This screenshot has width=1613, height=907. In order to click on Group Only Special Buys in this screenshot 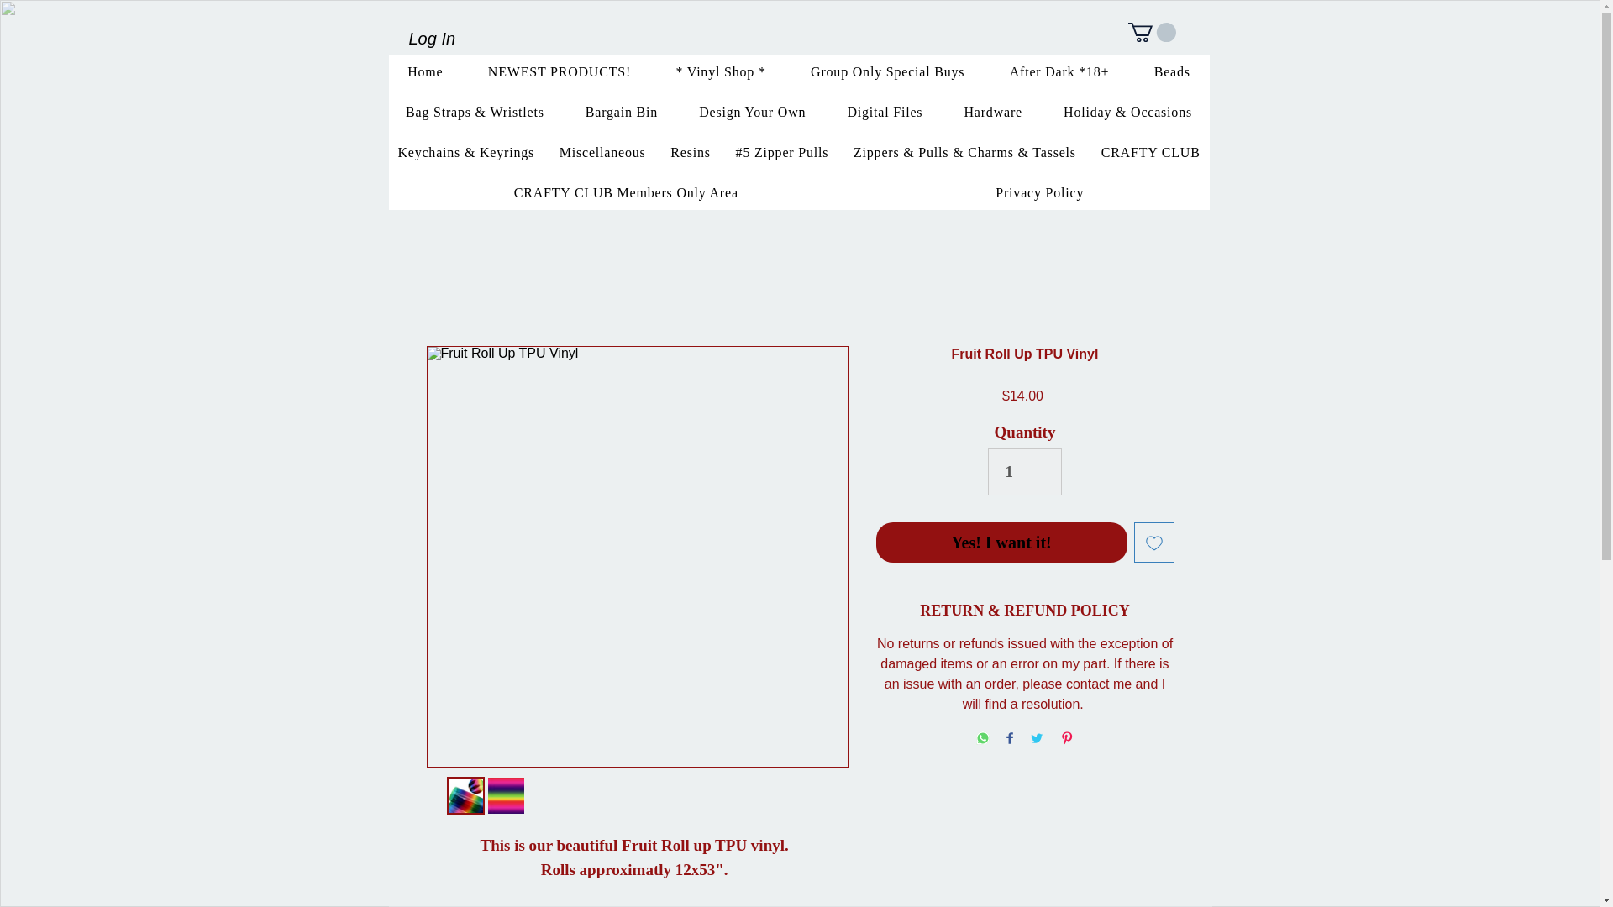, I will do `click(887, 71)`.